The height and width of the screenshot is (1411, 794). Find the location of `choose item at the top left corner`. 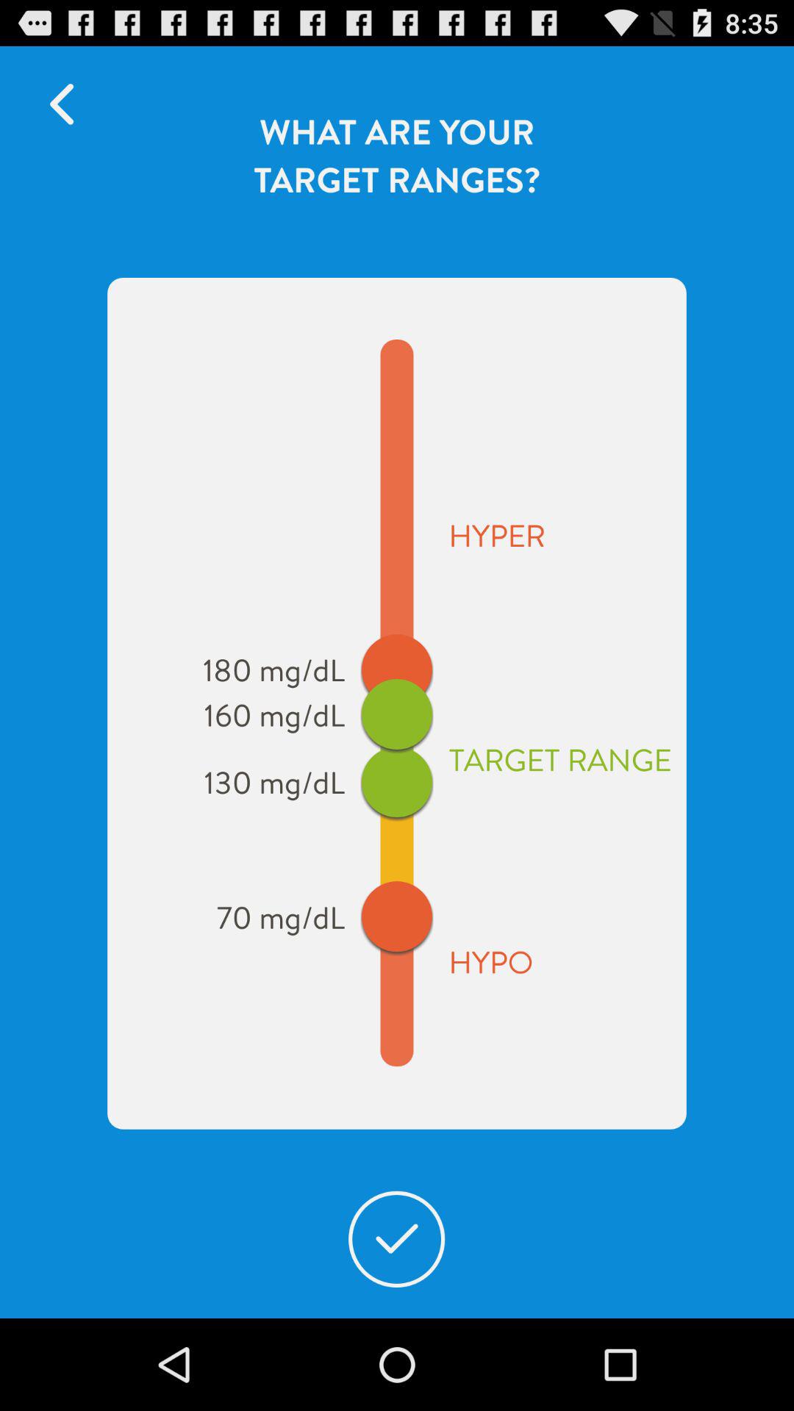

choose item at the top left corner is located at coordinates (69, 104).